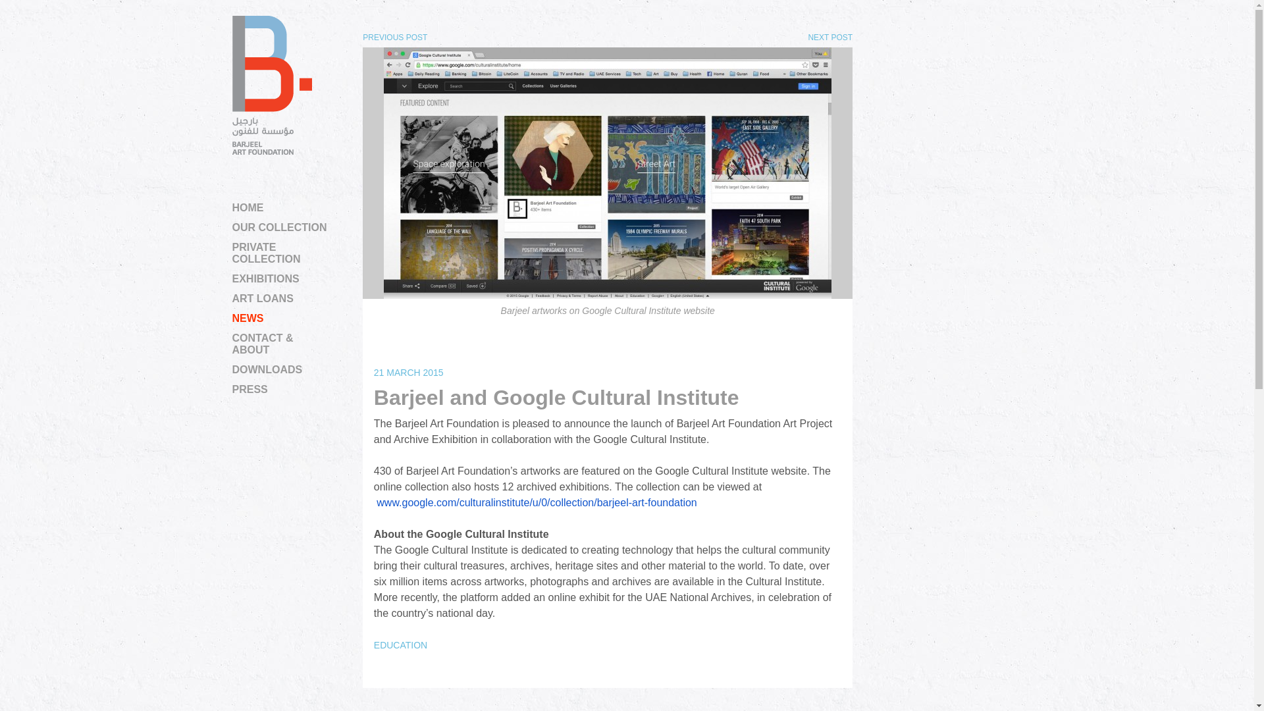  Describe the element at coordinates (280, 228) in the screenshot. I see `OUR COLLECTION` at that location.